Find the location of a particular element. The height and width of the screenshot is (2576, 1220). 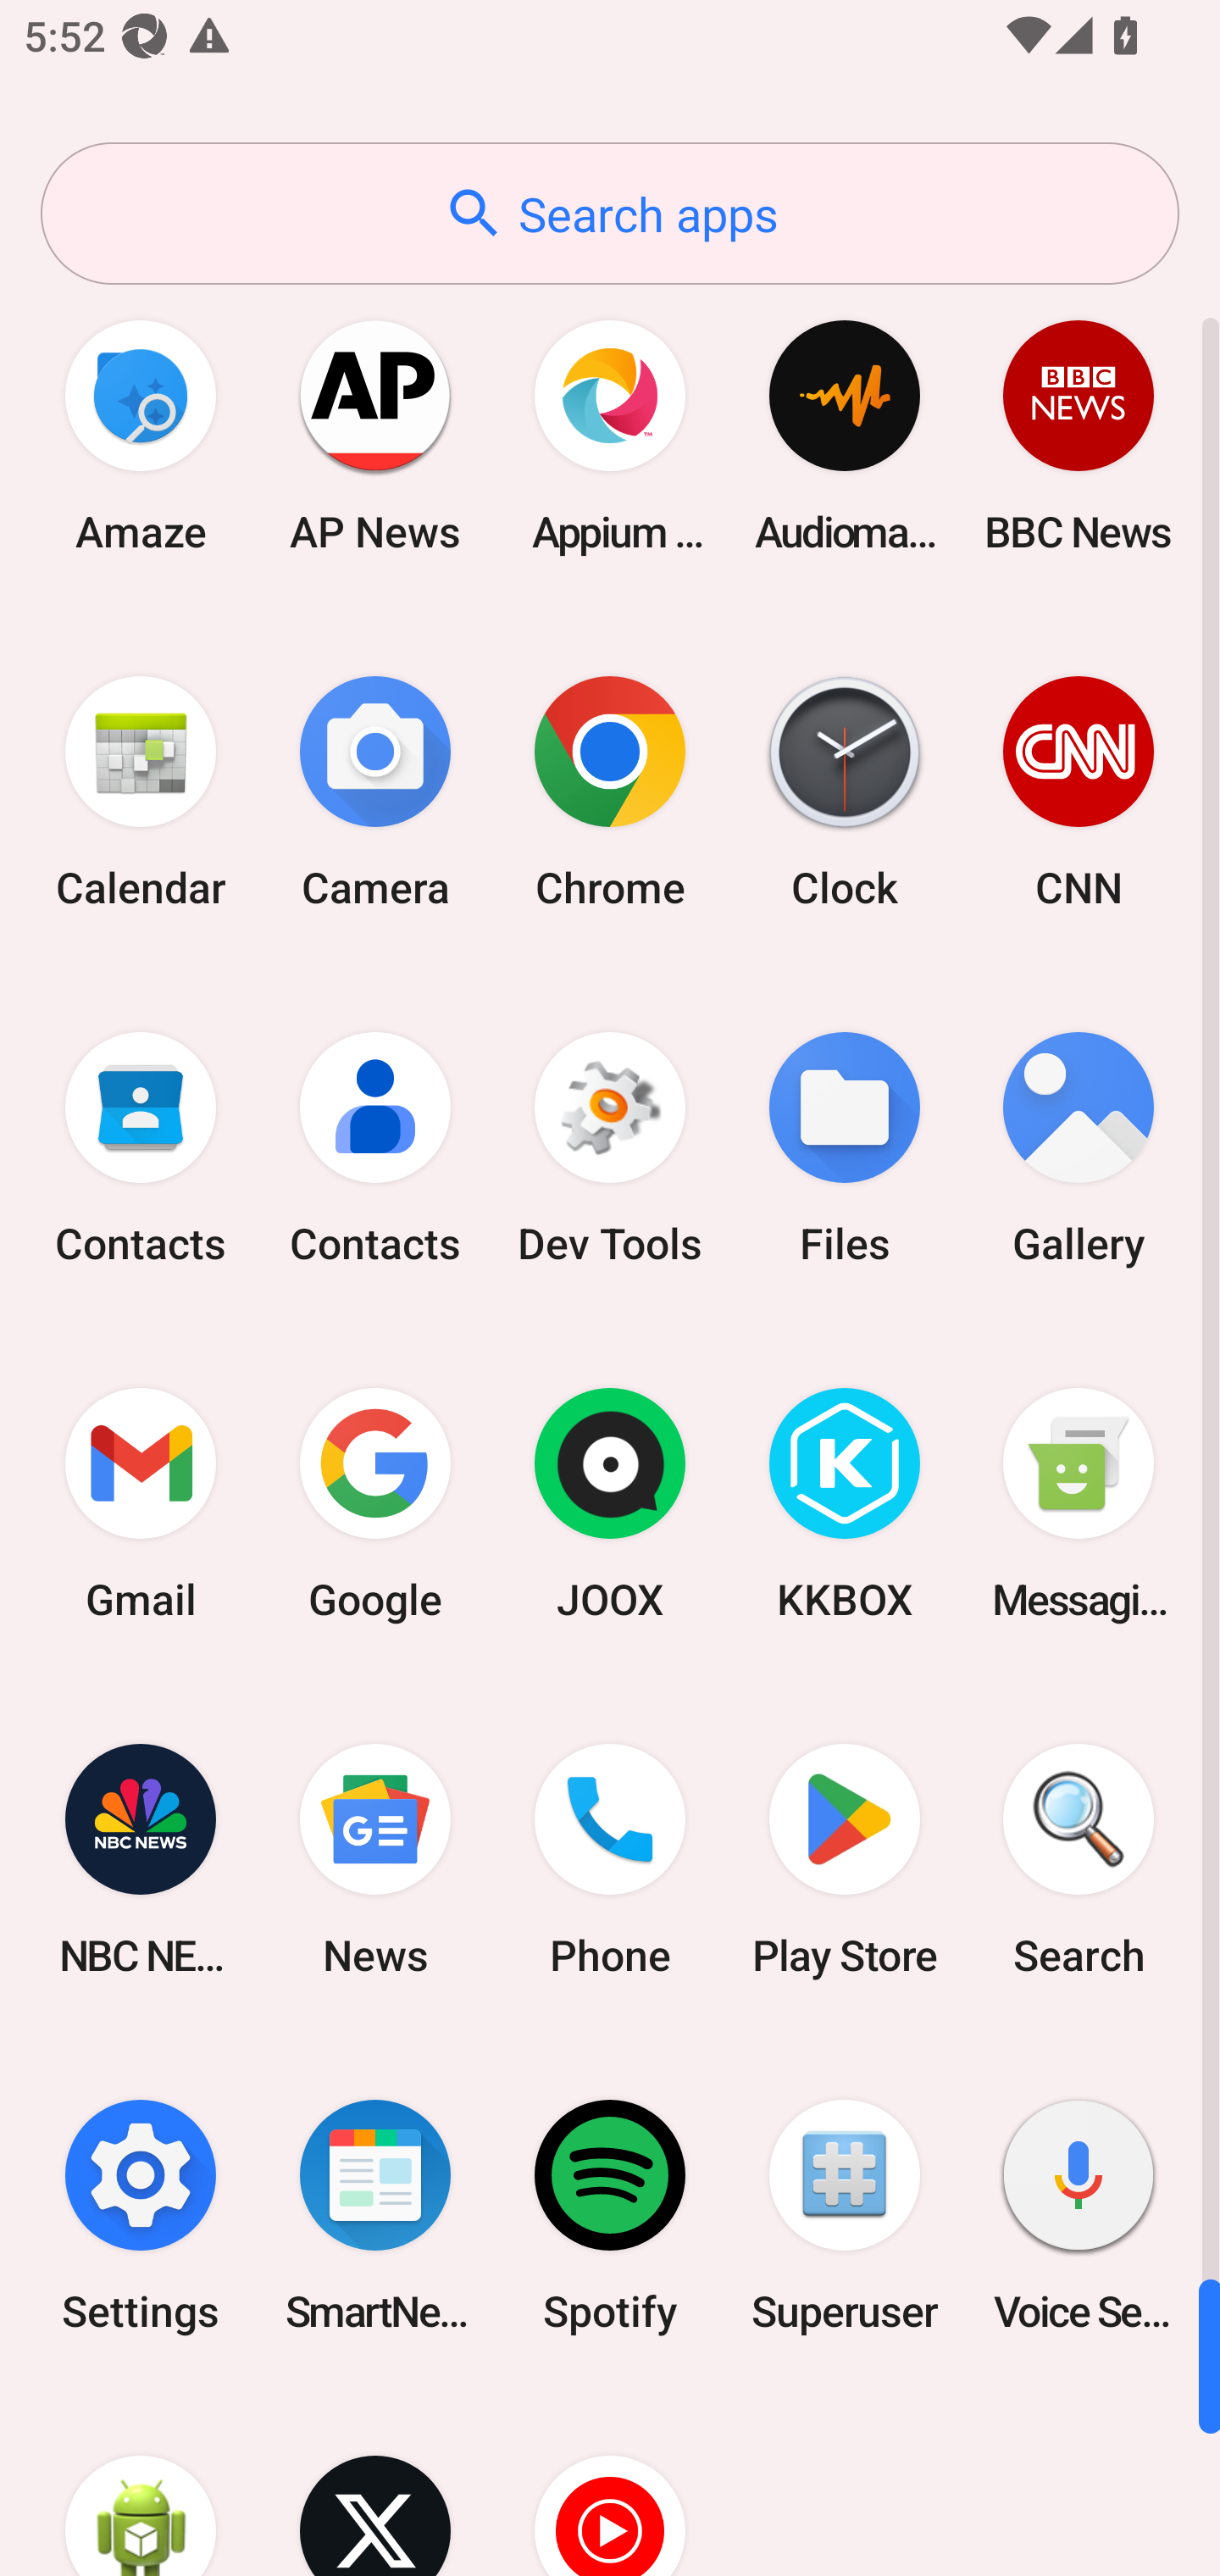

CNN is located at coordinates (1079, 791).